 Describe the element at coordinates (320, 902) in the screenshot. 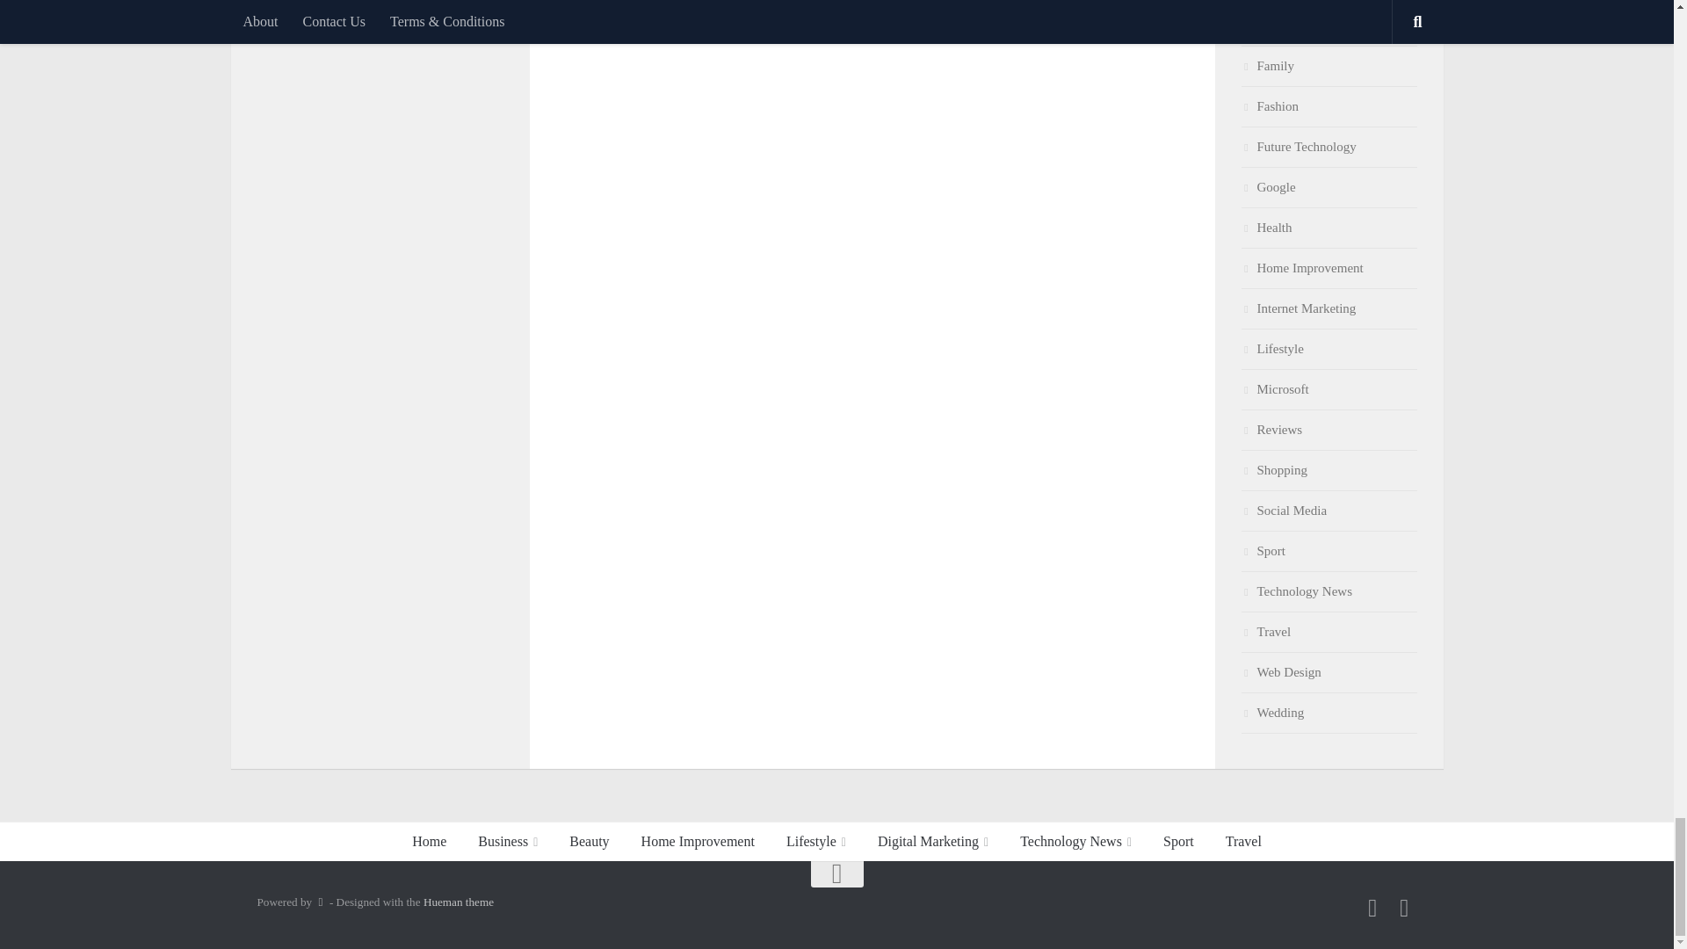

I see `Powered by WordPress` at that location.